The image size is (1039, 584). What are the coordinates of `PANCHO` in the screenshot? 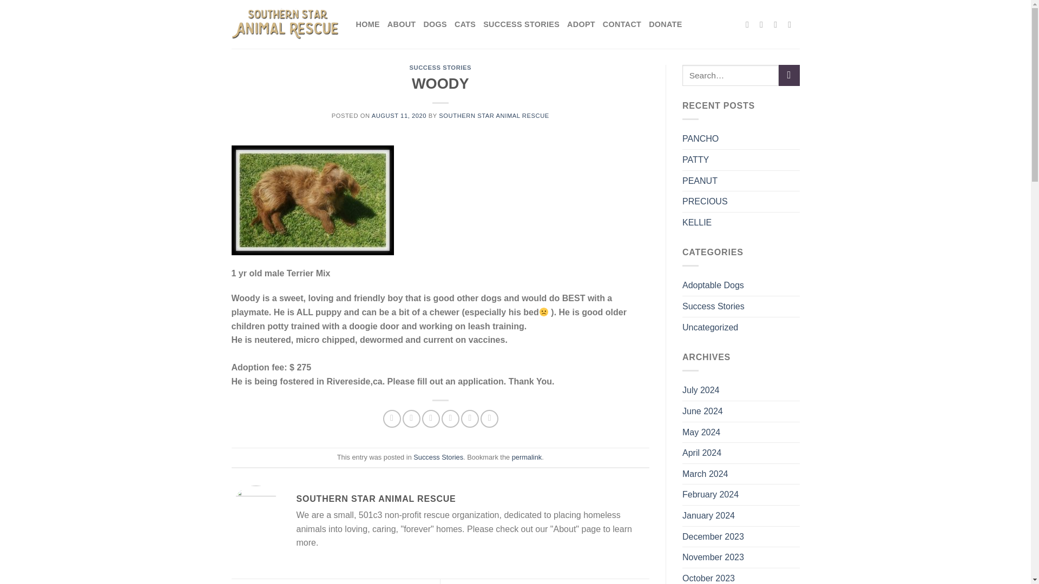 It's located at (700, 138).